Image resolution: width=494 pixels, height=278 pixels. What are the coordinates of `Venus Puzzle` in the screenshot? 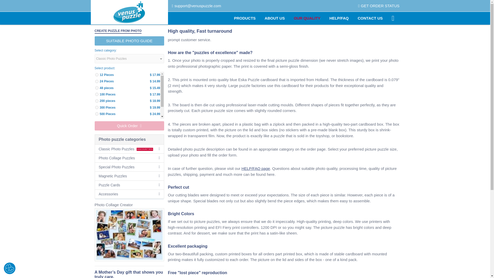 It's located at (129, 12).